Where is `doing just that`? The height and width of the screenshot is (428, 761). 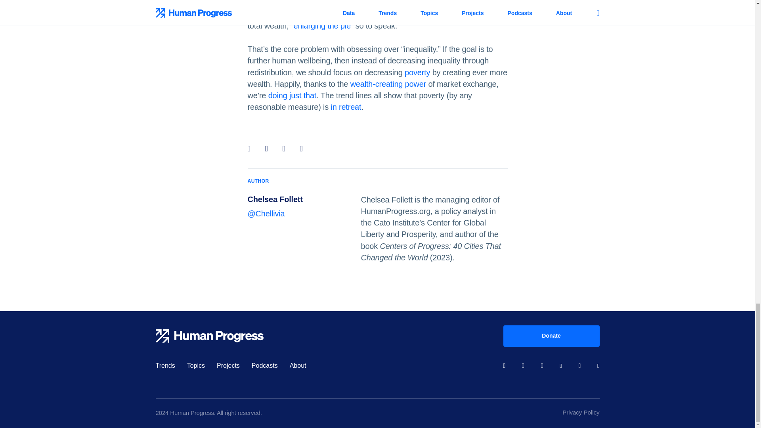 doing just that is located at coordinates (293, 95).